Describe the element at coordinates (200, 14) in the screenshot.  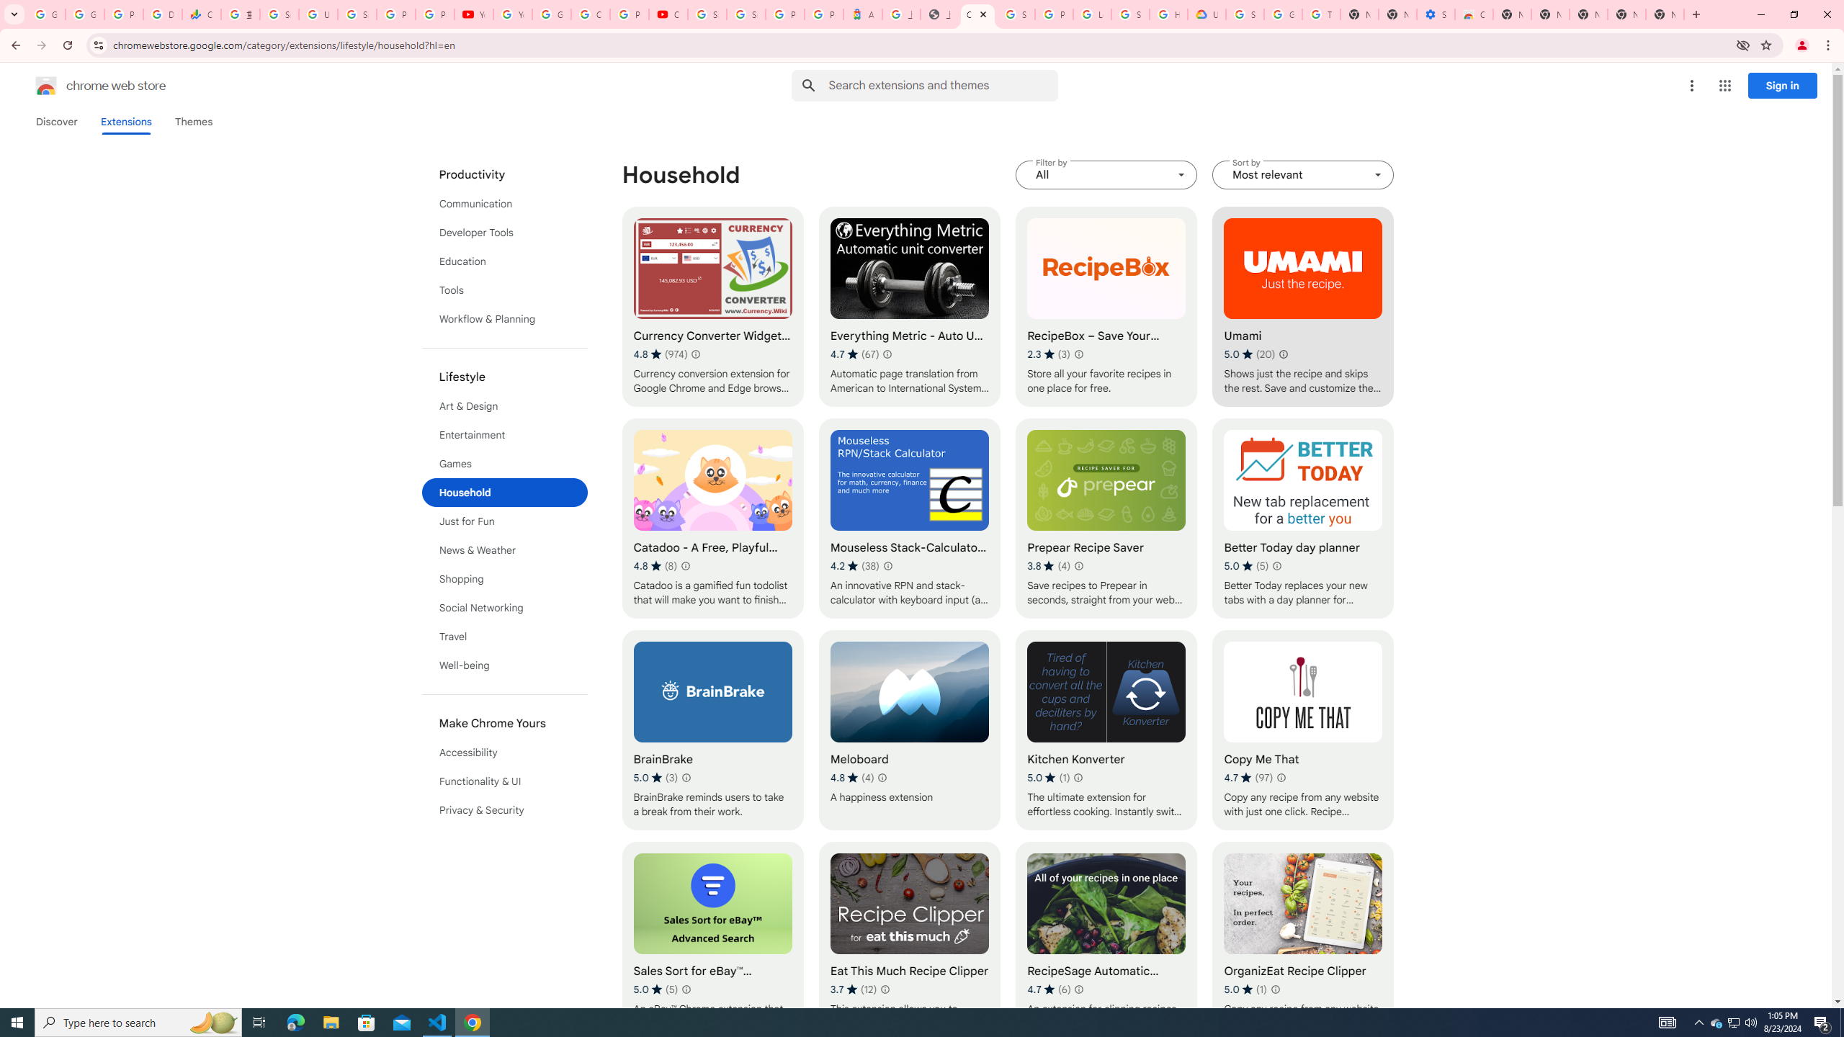
I see `Currencies - Google Finance` at that location.